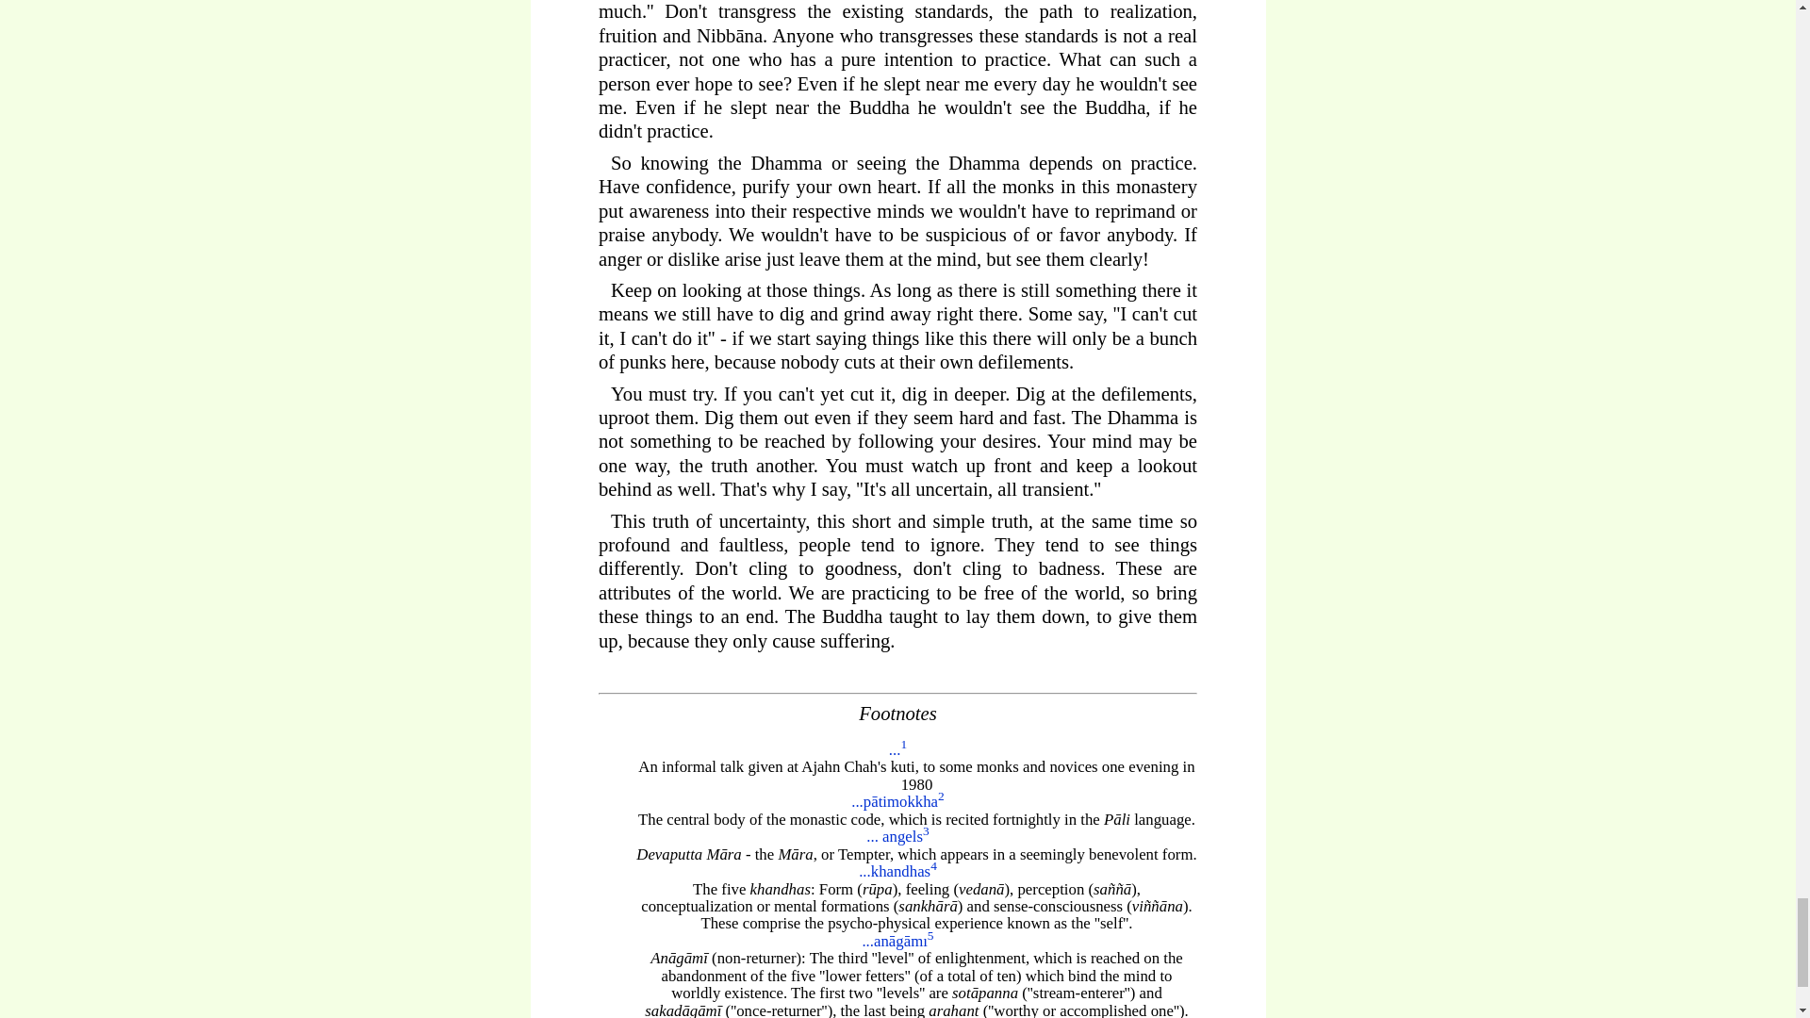 This screenshot has height=1018, width=1810. What do you see at coordinates (894, 871) in the screenshot?
I see `...khandhas` at bounding box center [894, 871].